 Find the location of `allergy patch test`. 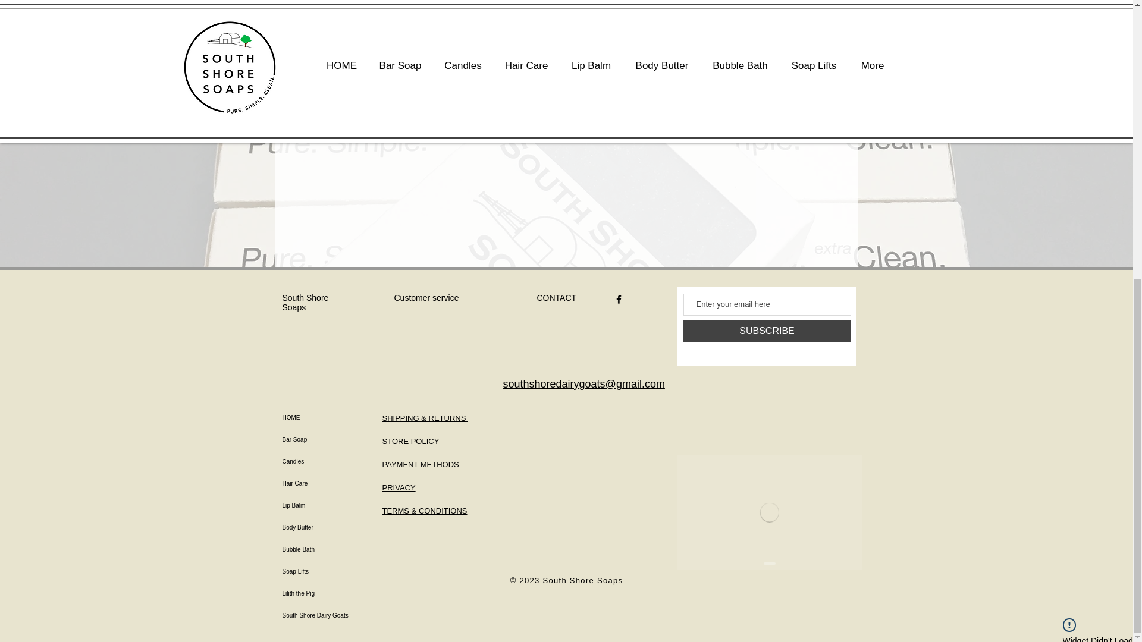

allergy patch test is located at coordinates (517, 65).